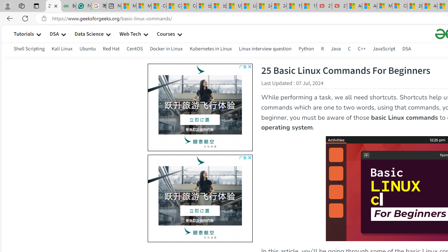  I want to click on Docker in Linux, so click(166, 50).